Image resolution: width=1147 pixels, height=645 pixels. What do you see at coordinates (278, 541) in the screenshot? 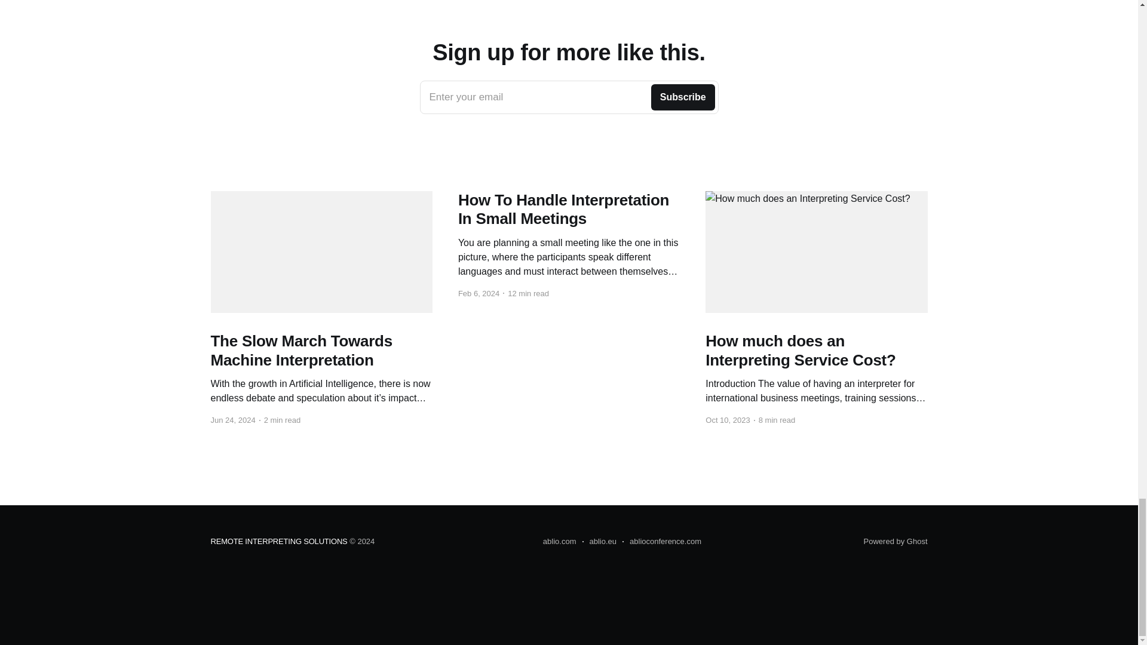
I see `REMOTE INTERPRETING SOLUTIONS` at bounding box center [278, 541].